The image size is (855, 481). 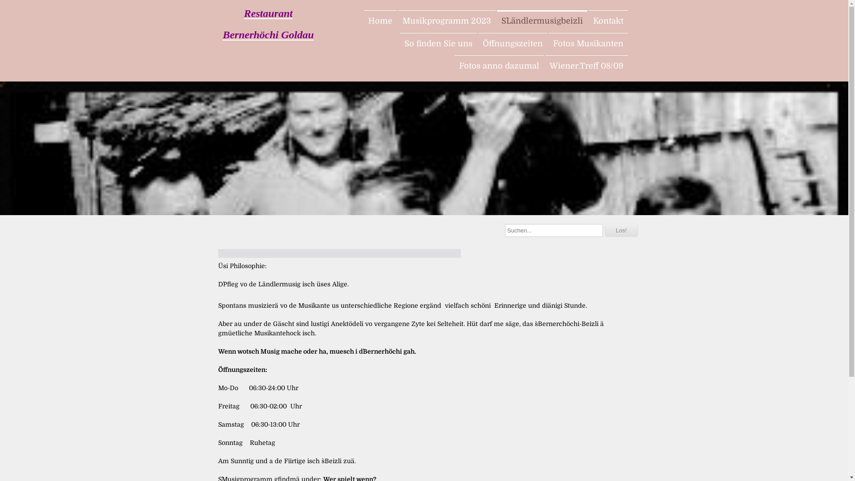 I want to click on Los!, so click(x=622, y=231).